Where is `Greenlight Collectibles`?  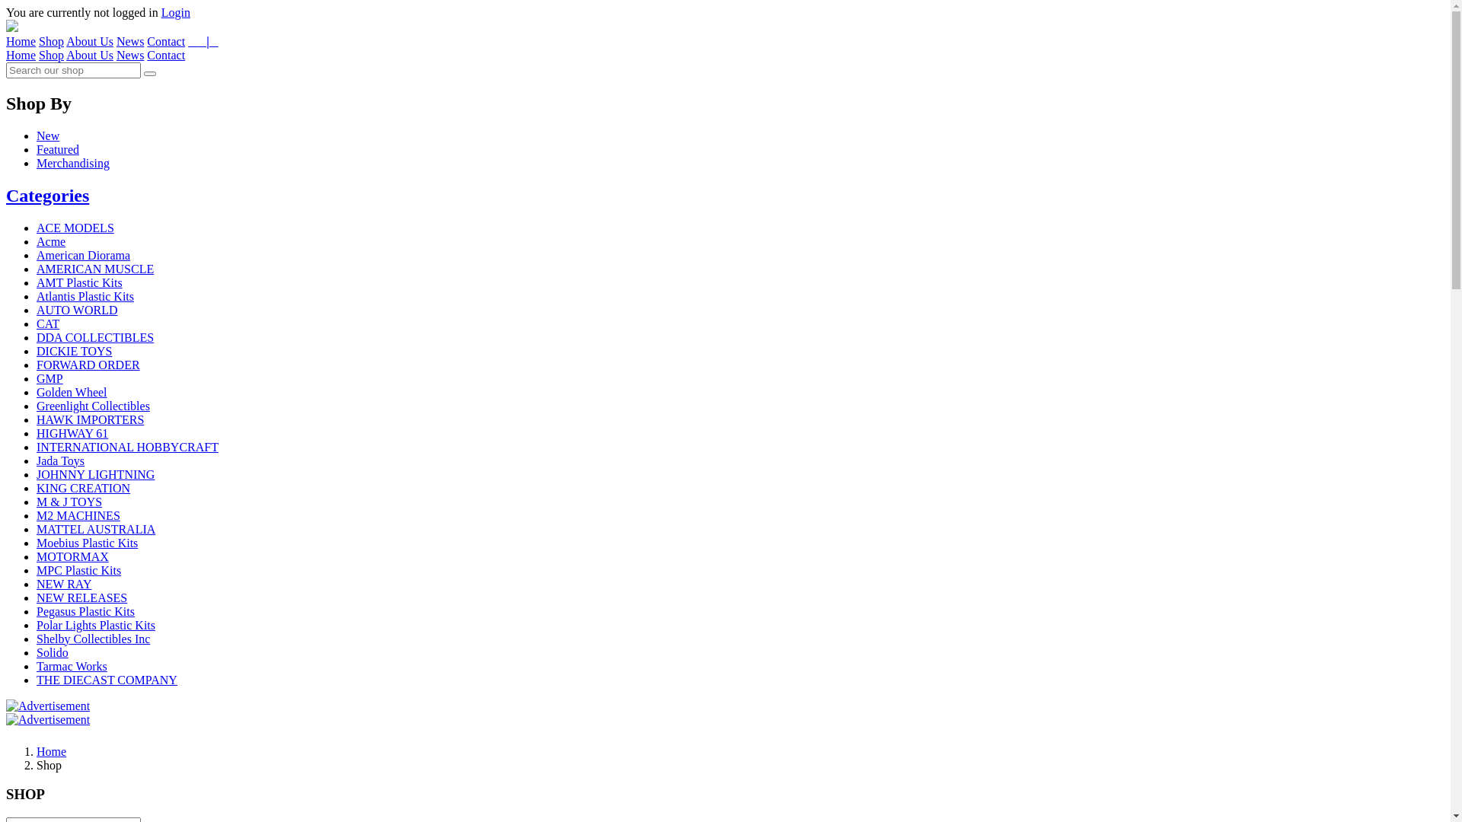
Greenlight Collectibles is located at coordinates (93, 406).